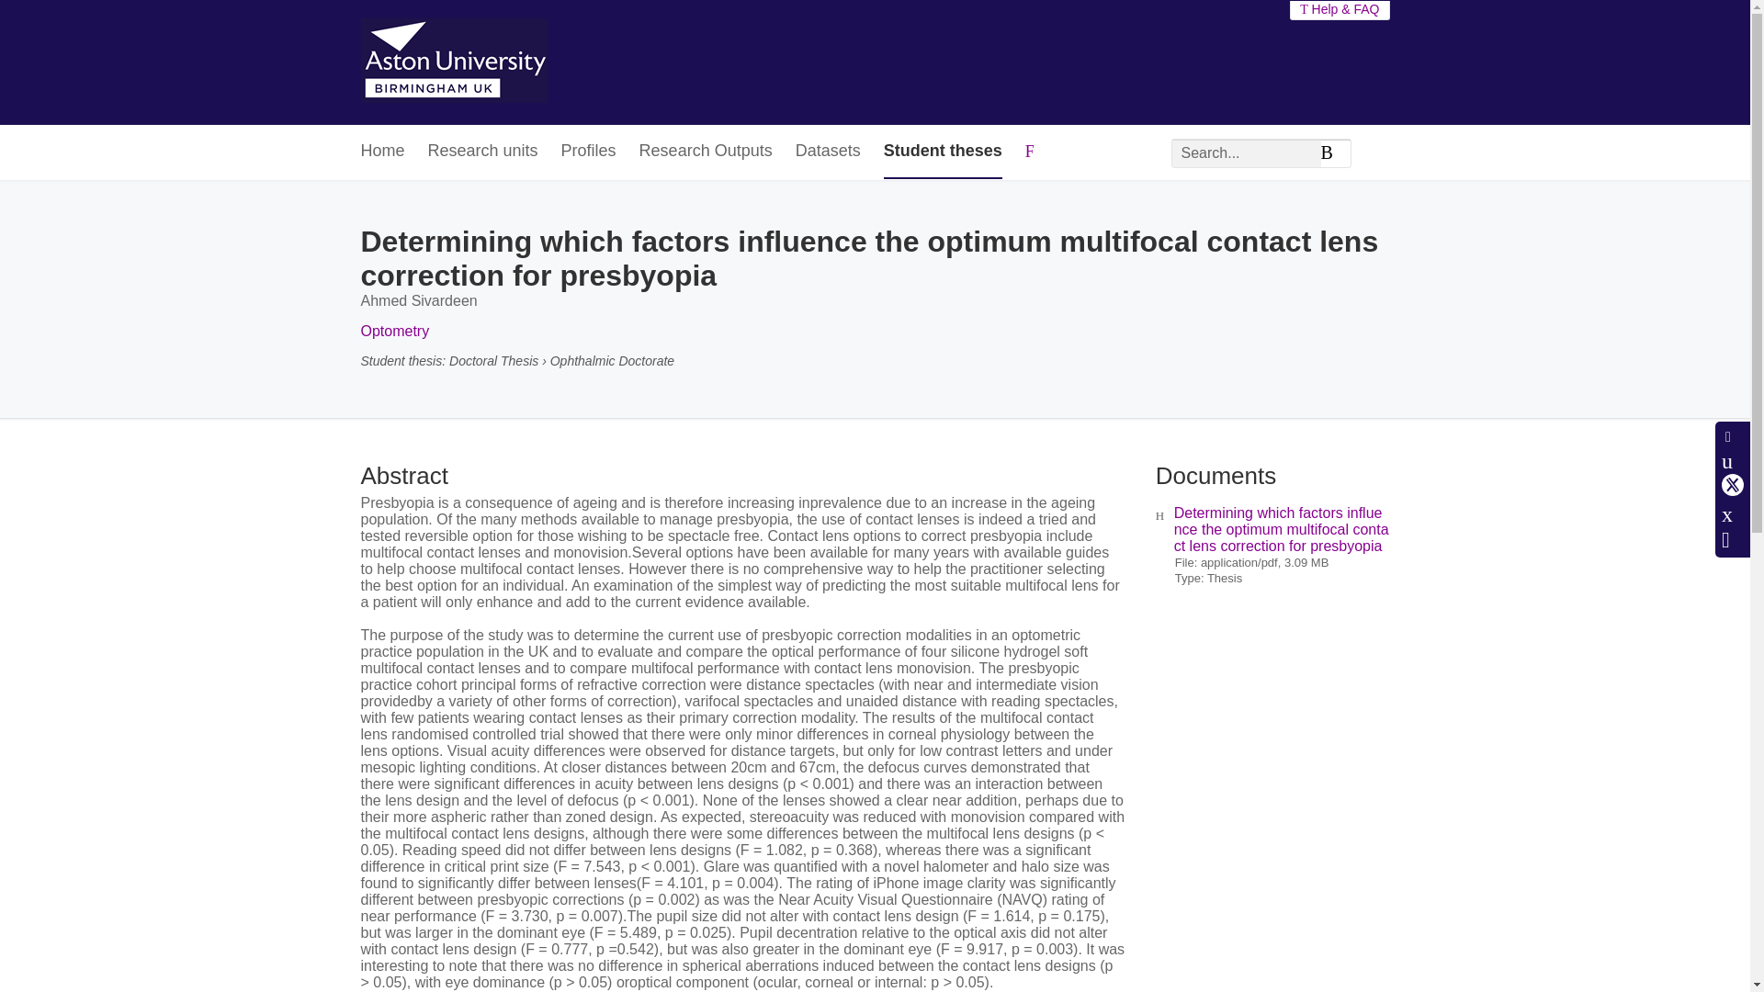 The width and height of the screenshot is (1764, 992). Describe the element at coordinates (483, 152) in the screenshot. I see `Research units` at that location.